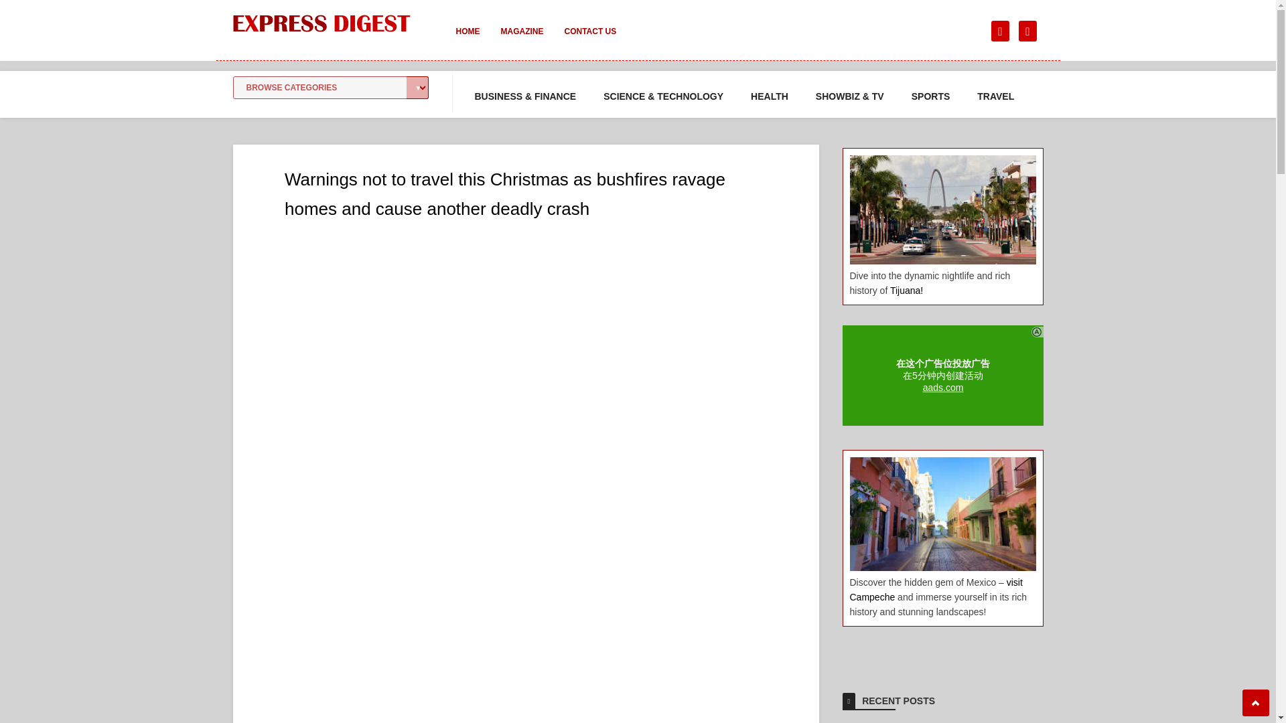  What do you see at coordinates (522, 40) in the screenshot?
I see `MAGAZINE` at bounding box center [522, 40].